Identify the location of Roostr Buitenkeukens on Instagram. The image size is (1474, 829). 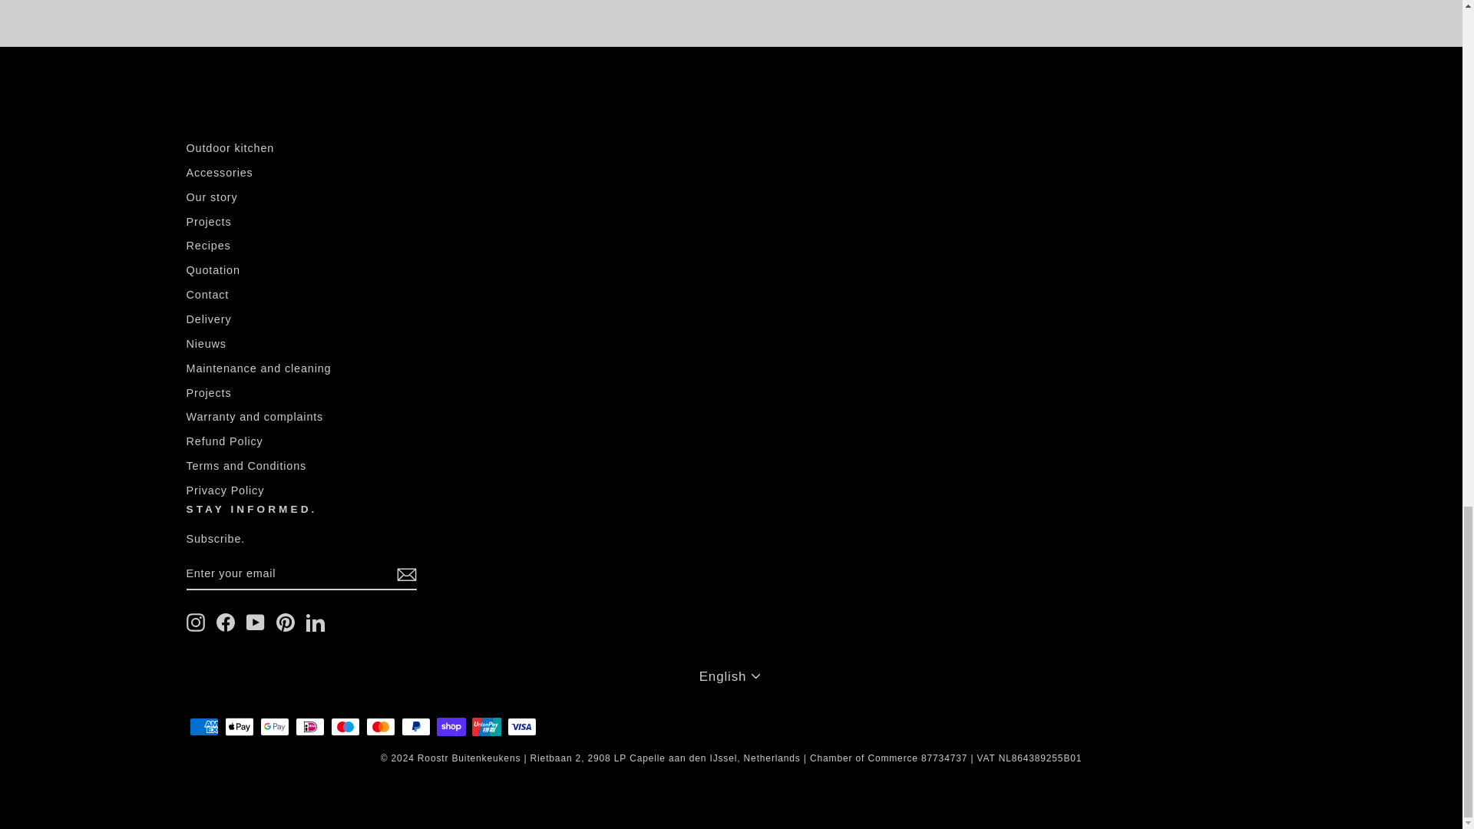
(195, 622).